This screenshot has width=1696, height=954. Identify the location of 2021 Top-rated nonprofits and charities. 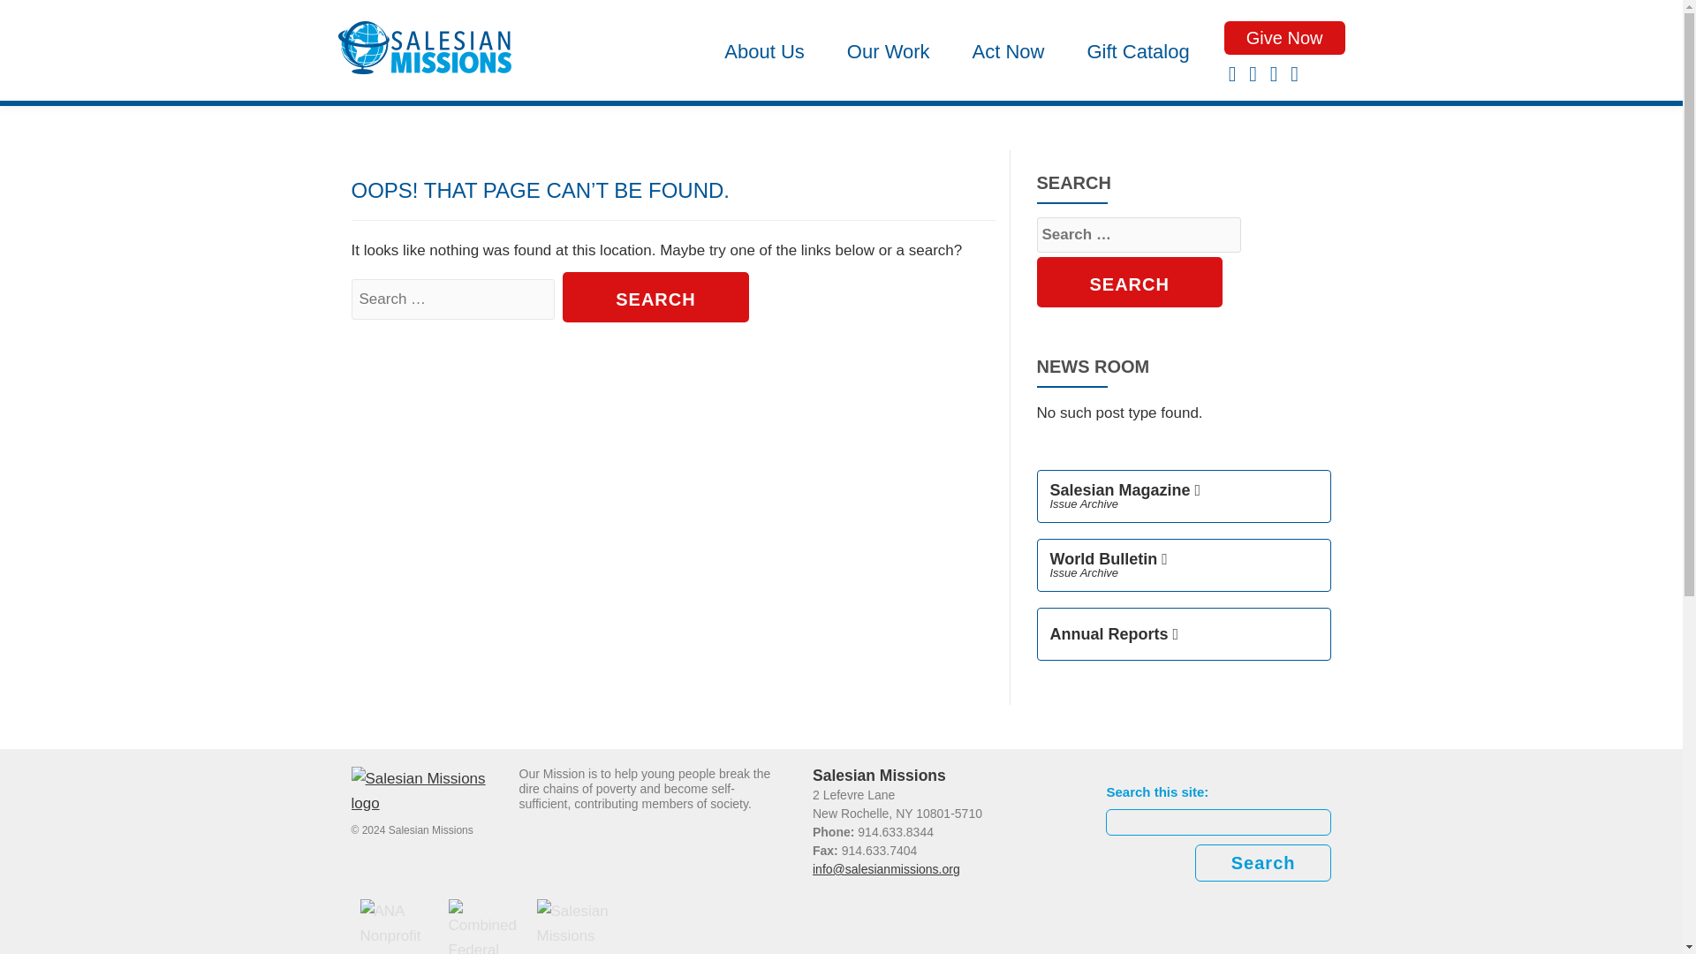
(577, 927).